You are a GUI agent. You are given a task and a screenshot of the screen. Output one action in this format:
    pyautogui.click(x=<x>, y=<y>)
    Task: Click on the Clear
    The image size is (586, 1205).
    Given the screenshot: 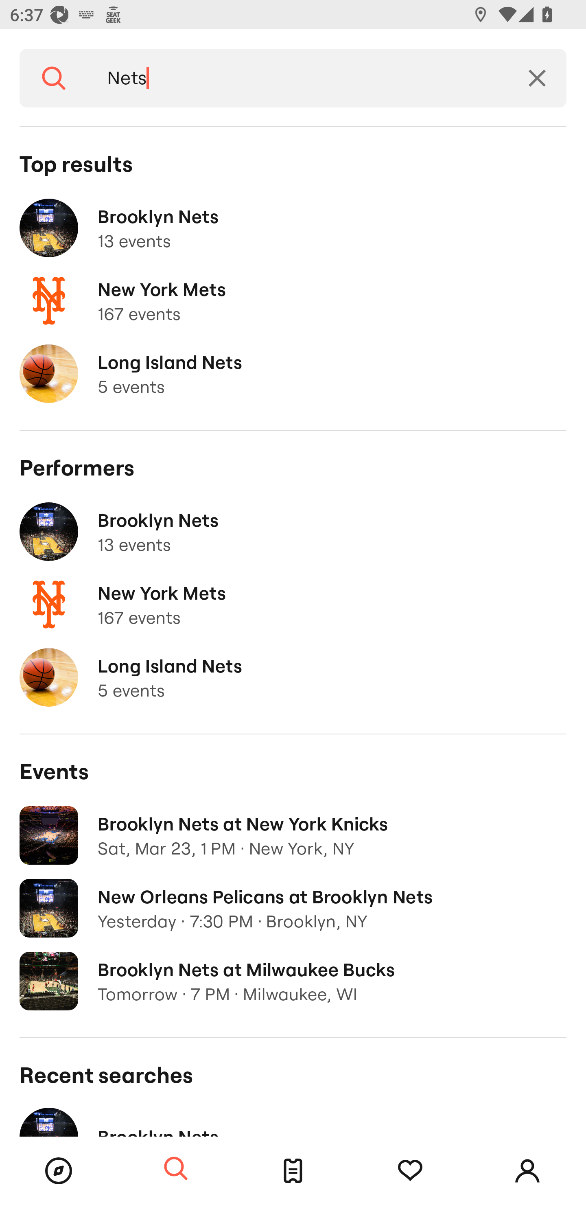 What is the action you would take?
    pyautogui.click(x=537, y=78)
    